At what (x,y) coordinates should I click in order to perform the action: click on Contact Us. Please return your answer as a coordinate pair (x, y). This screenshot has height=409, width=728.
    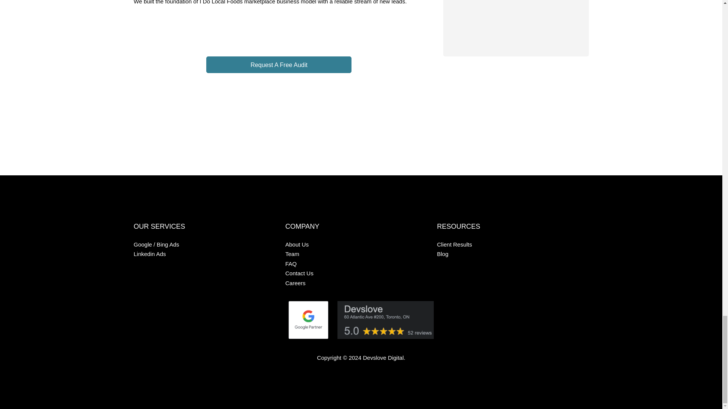
    Looking at the image, I should click on (358, 273).